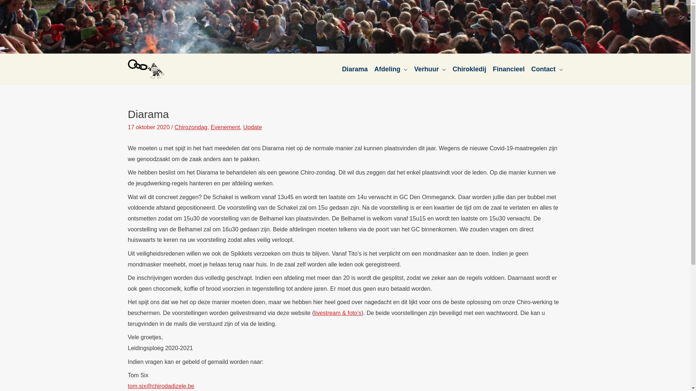 The image size is (696, 391). What do you see at coordinates (466, 69) in the screenshot?
I see `Chirokledij` at bounding box center [466, 69].